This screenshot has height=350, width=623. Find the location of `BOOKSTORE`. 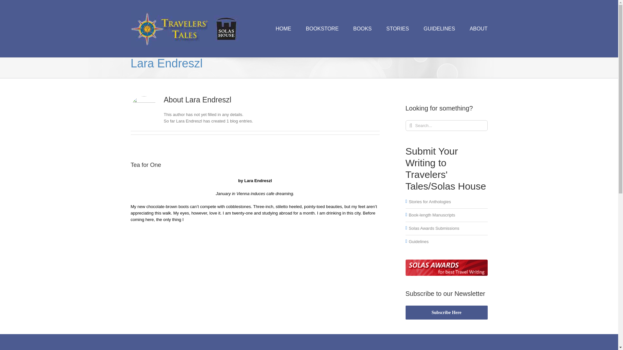

BOOKSTORE is located at coordinates (322, 29).